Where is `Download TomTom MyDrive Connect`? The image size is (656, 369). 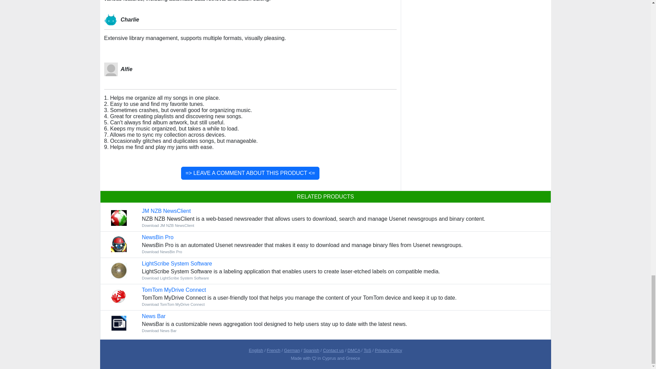
Download TomTom MyDrive Connect is located at coordinates (173, 304).